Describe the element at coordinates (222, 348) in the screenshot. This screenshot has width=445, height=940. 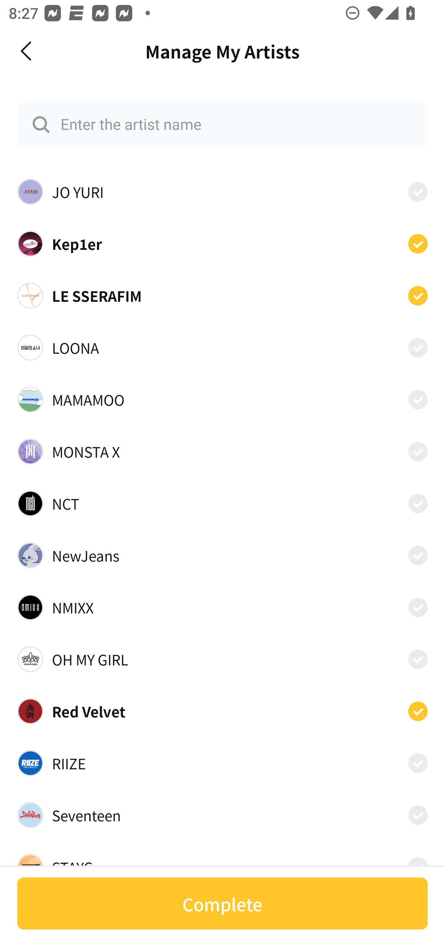
I see `LOONA` at that location.